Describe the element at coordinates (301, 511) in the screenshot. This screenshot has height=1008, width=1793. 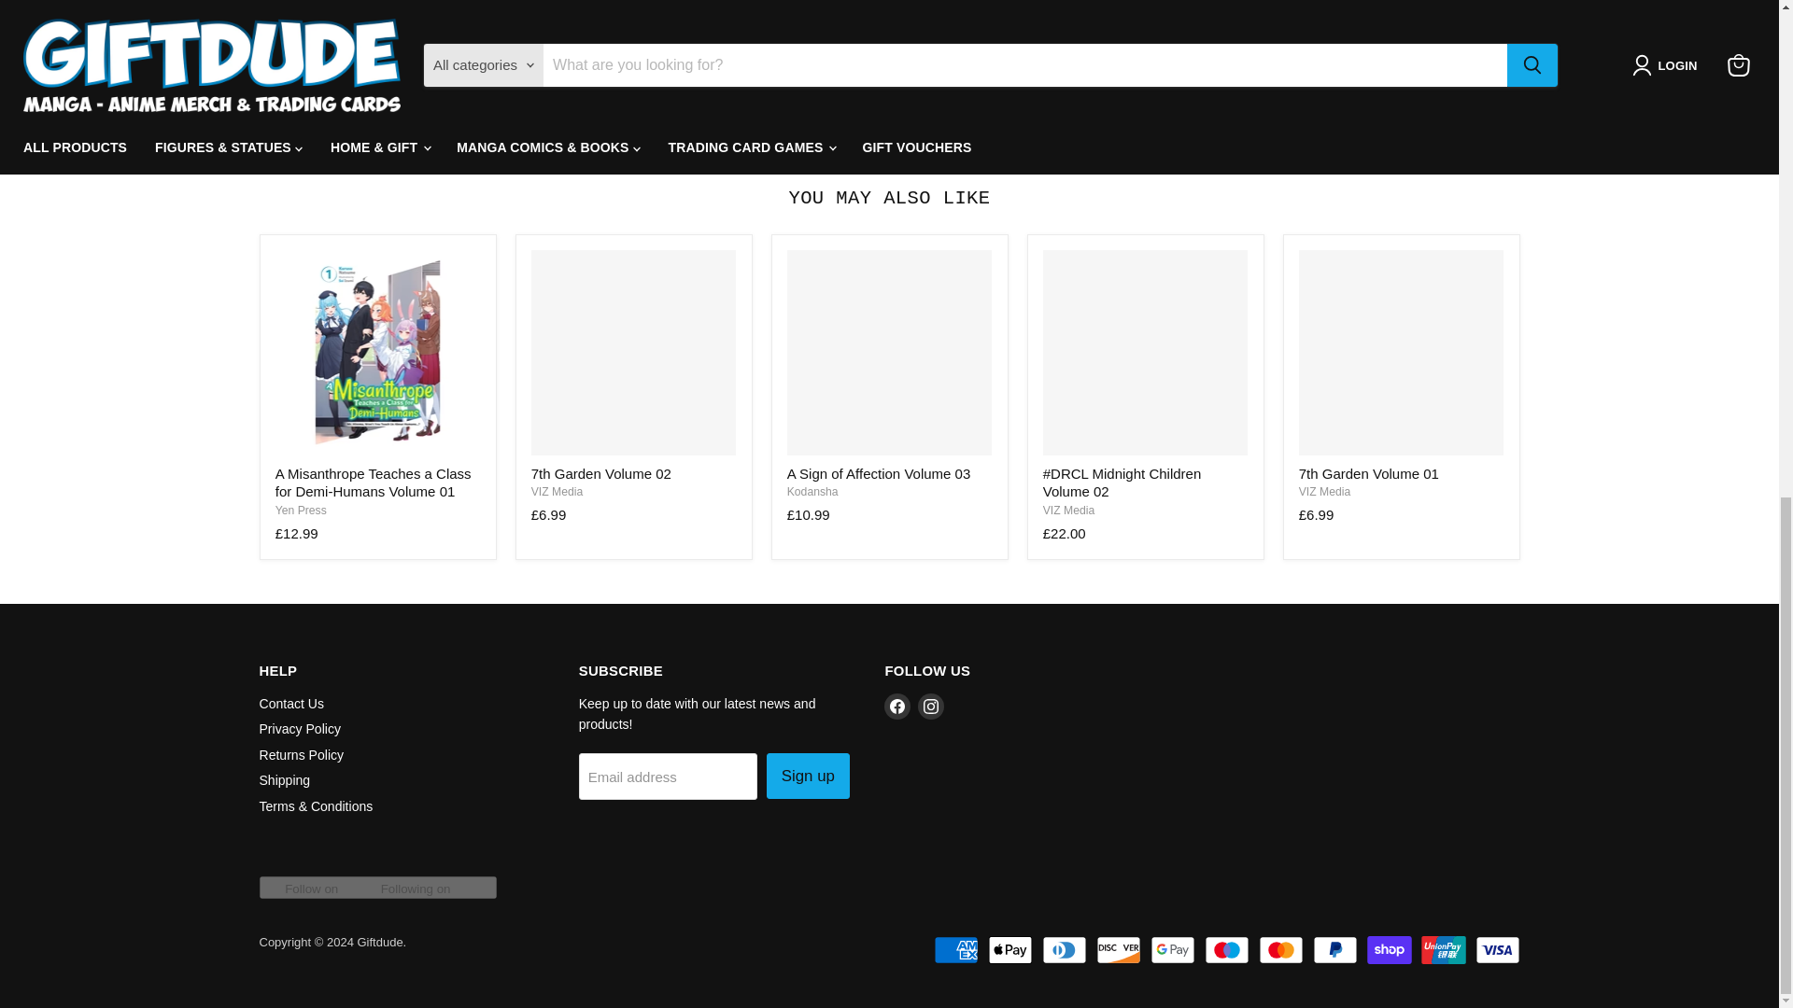
I see `Yen Press` at that location.